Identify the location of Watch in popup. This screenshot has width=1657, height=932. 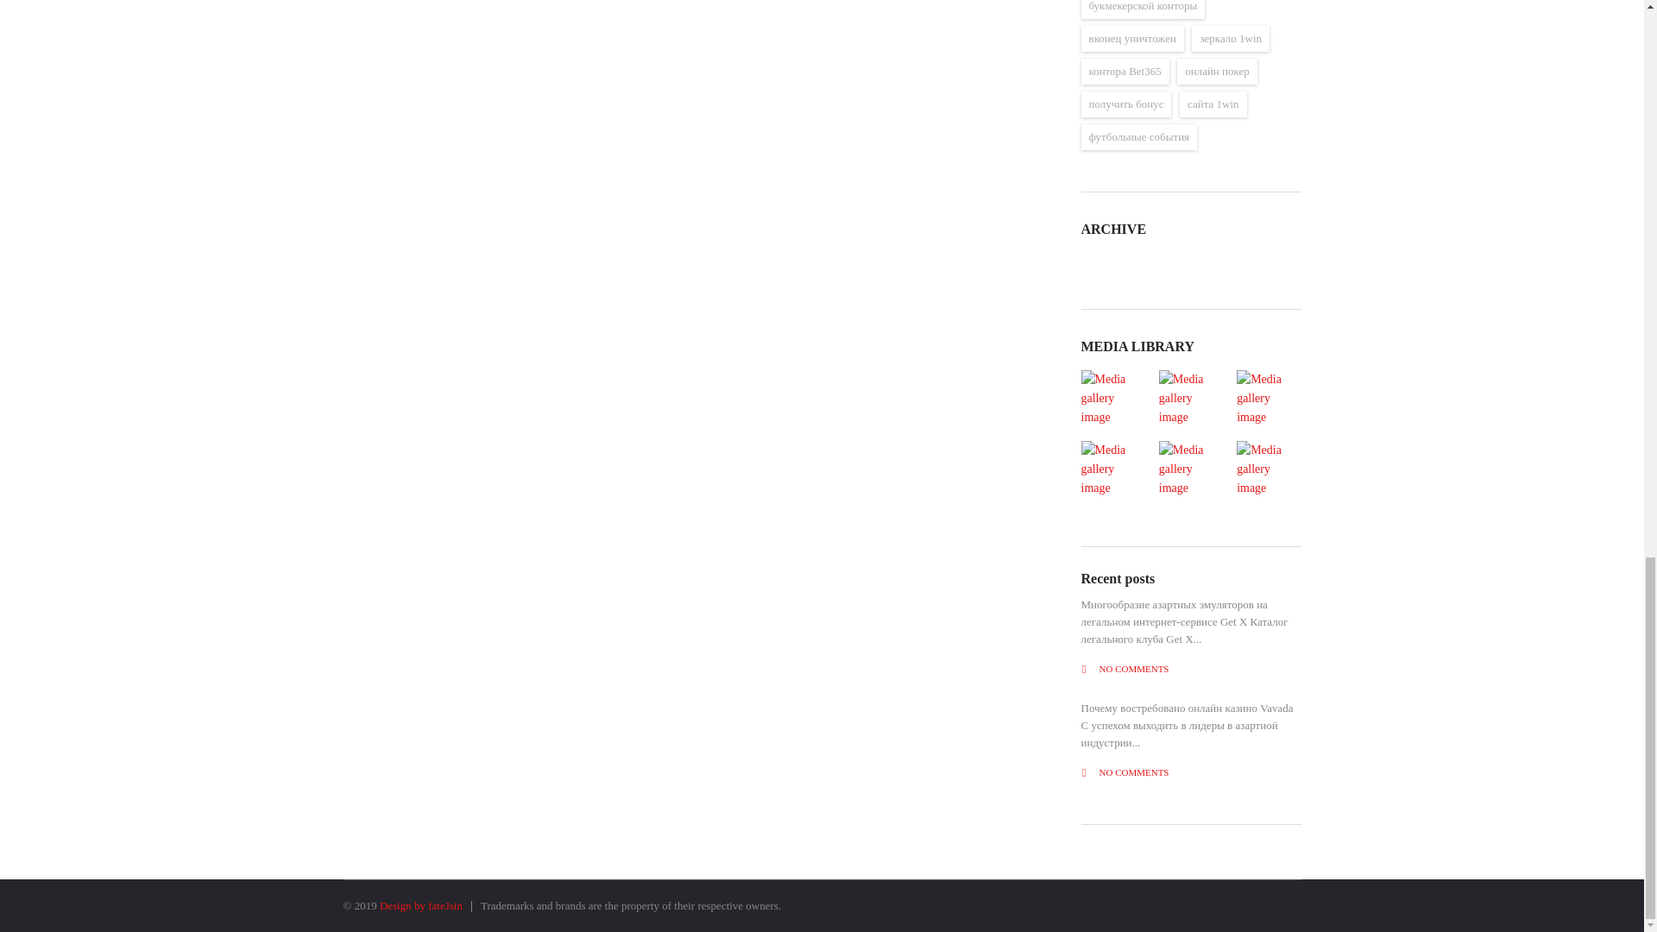
(1268, 398).